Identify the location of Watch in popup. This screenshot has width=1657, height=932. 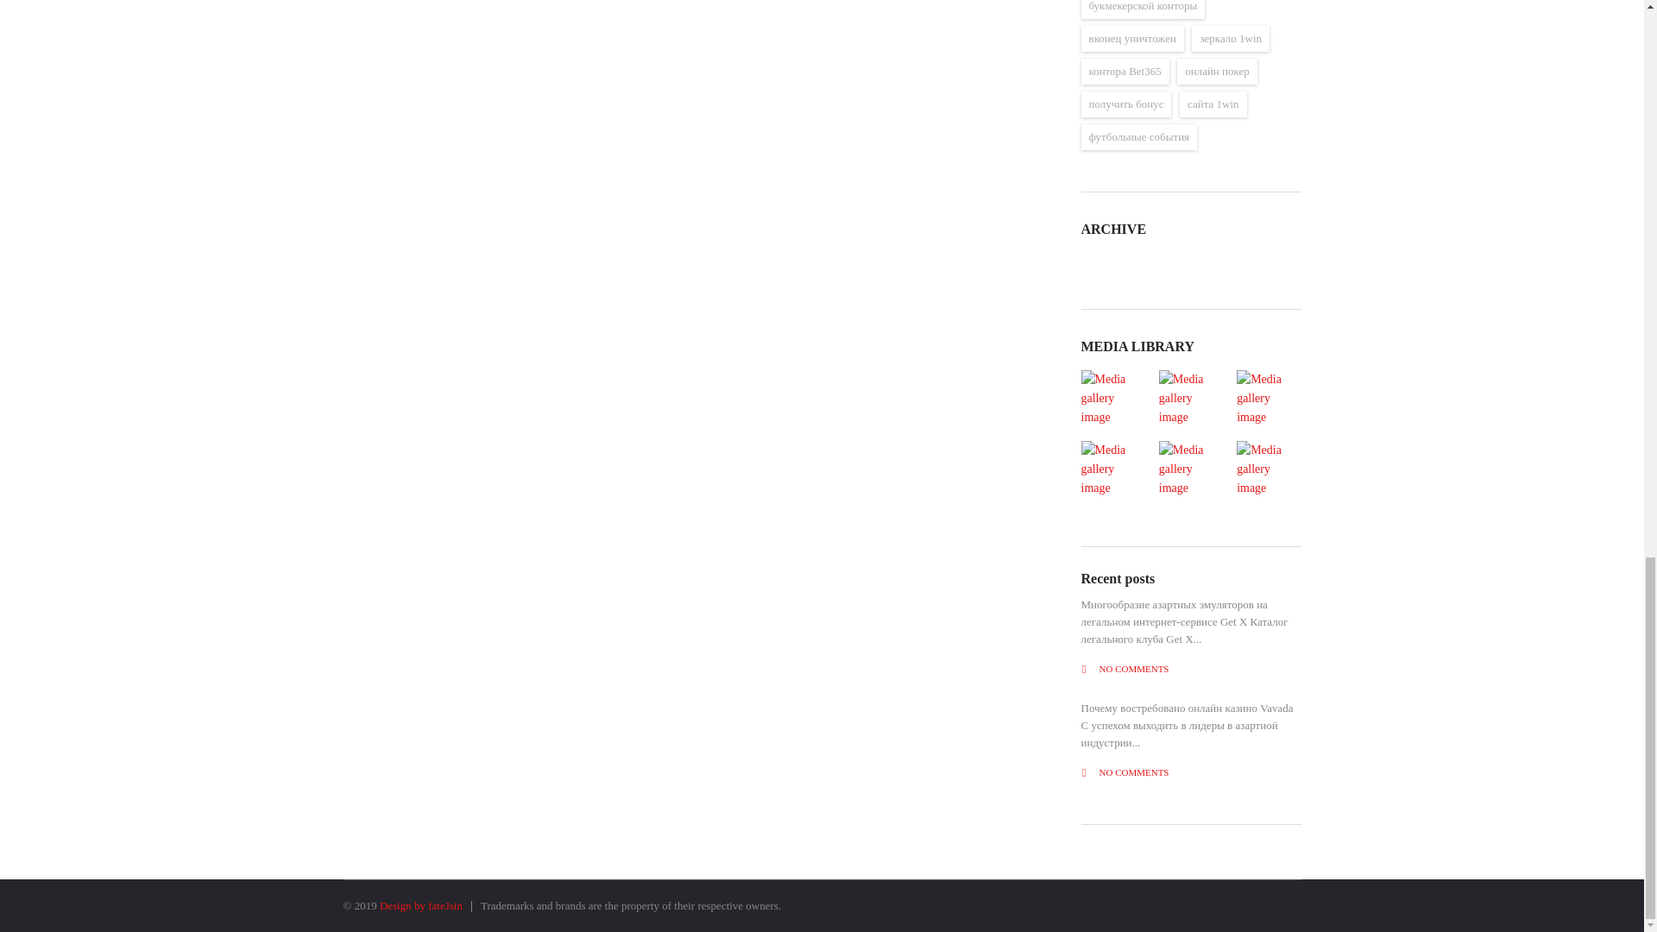
(1268, 398).